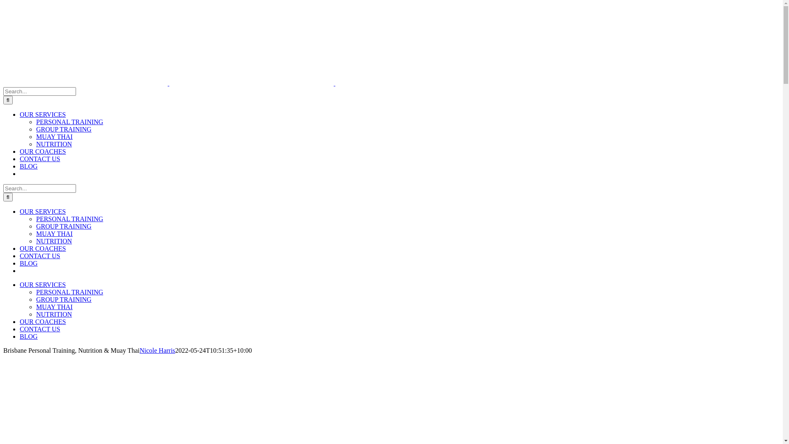  Describe the element at coordinates (64, 129) in the screenshot. I see `GROUP TRAINING` at that location.